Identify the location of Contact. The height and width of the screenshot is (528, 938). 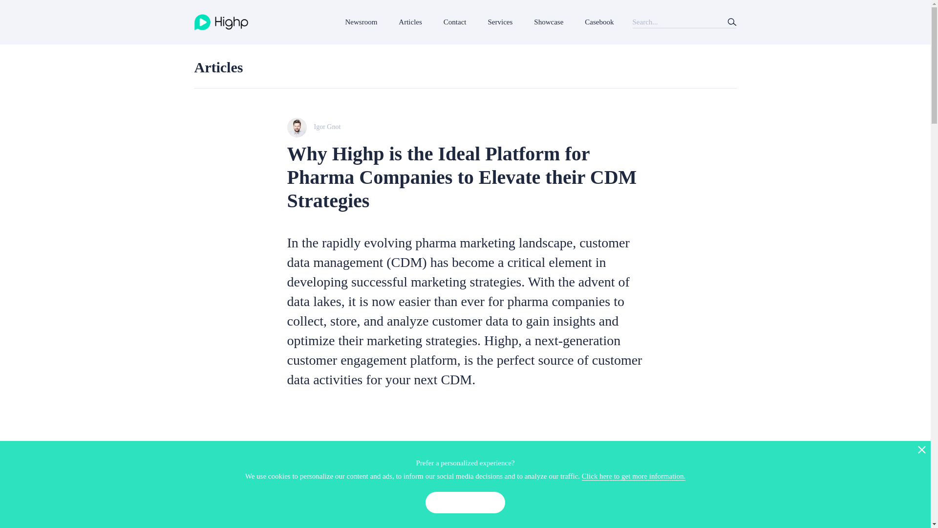
(454, 22).